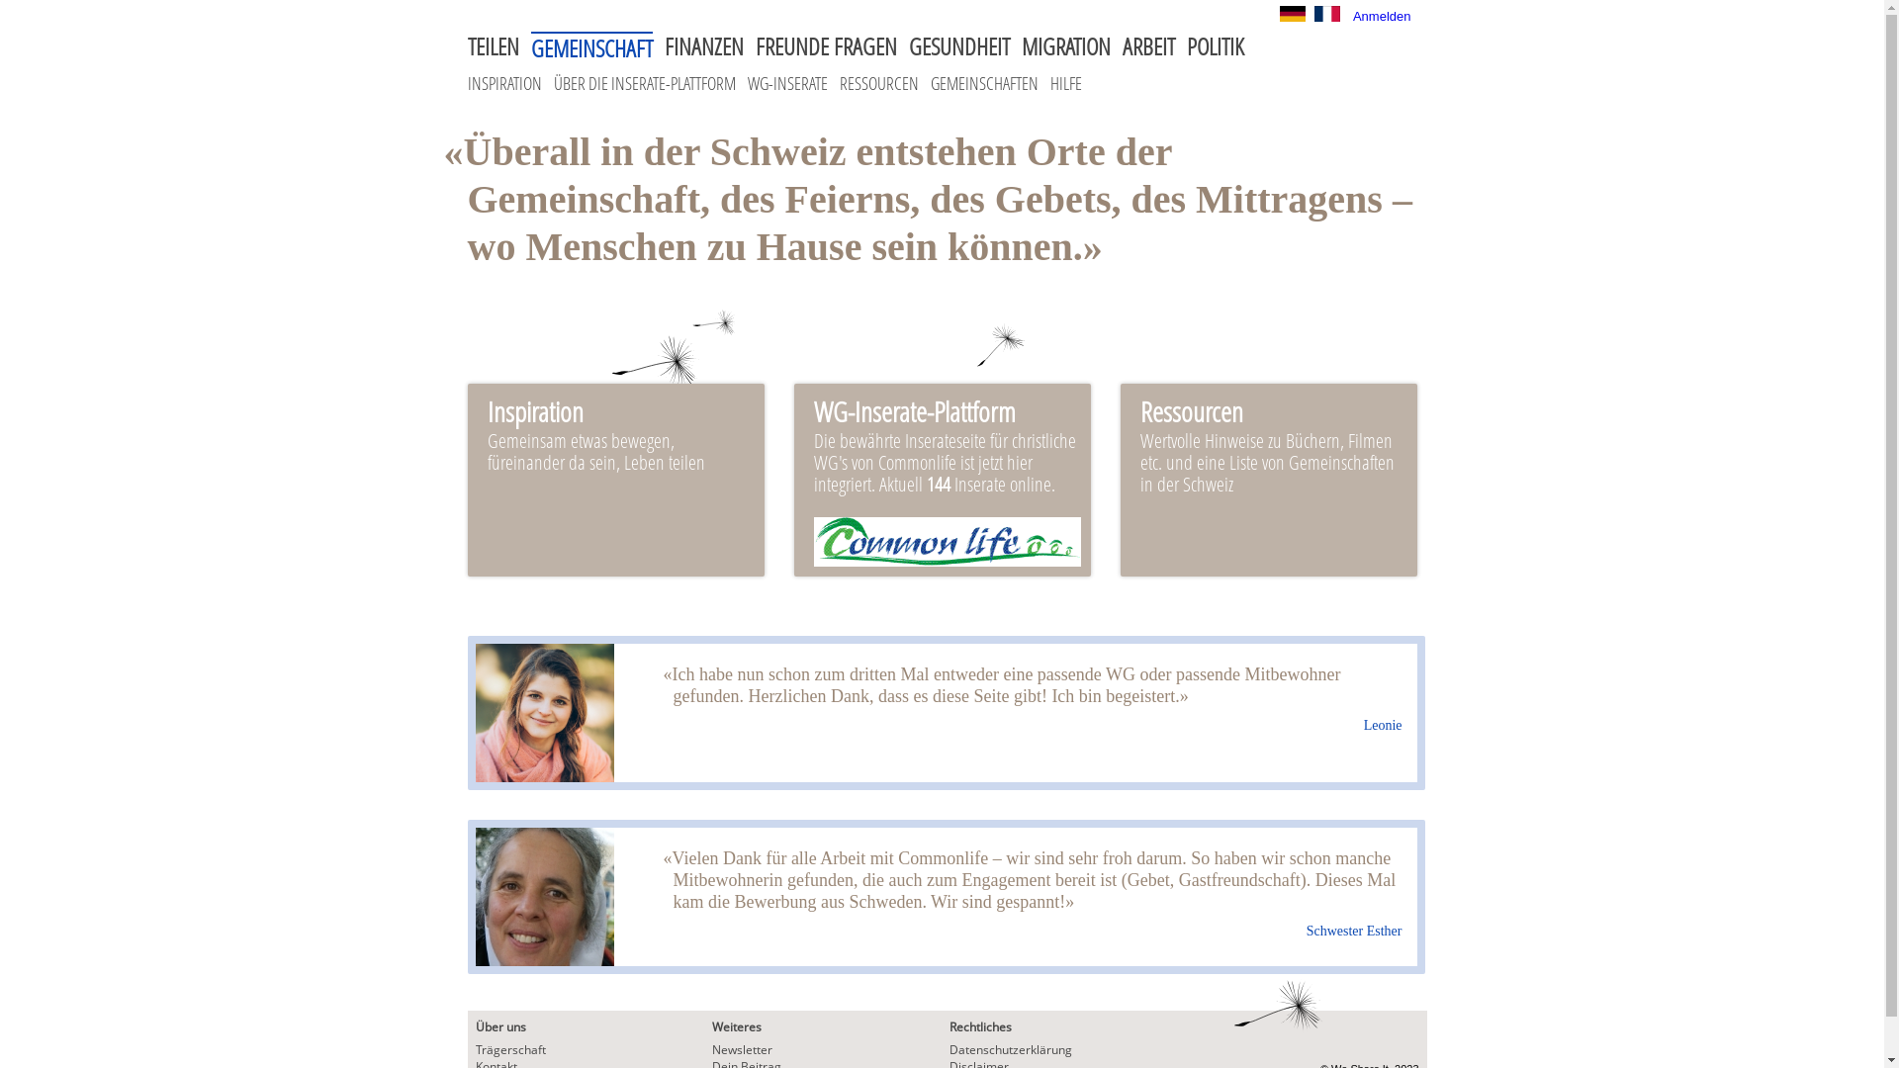 The height and width of the screenshot is (1068, 1899). I want to click on GESUNDHEIT, so click(958, 46).